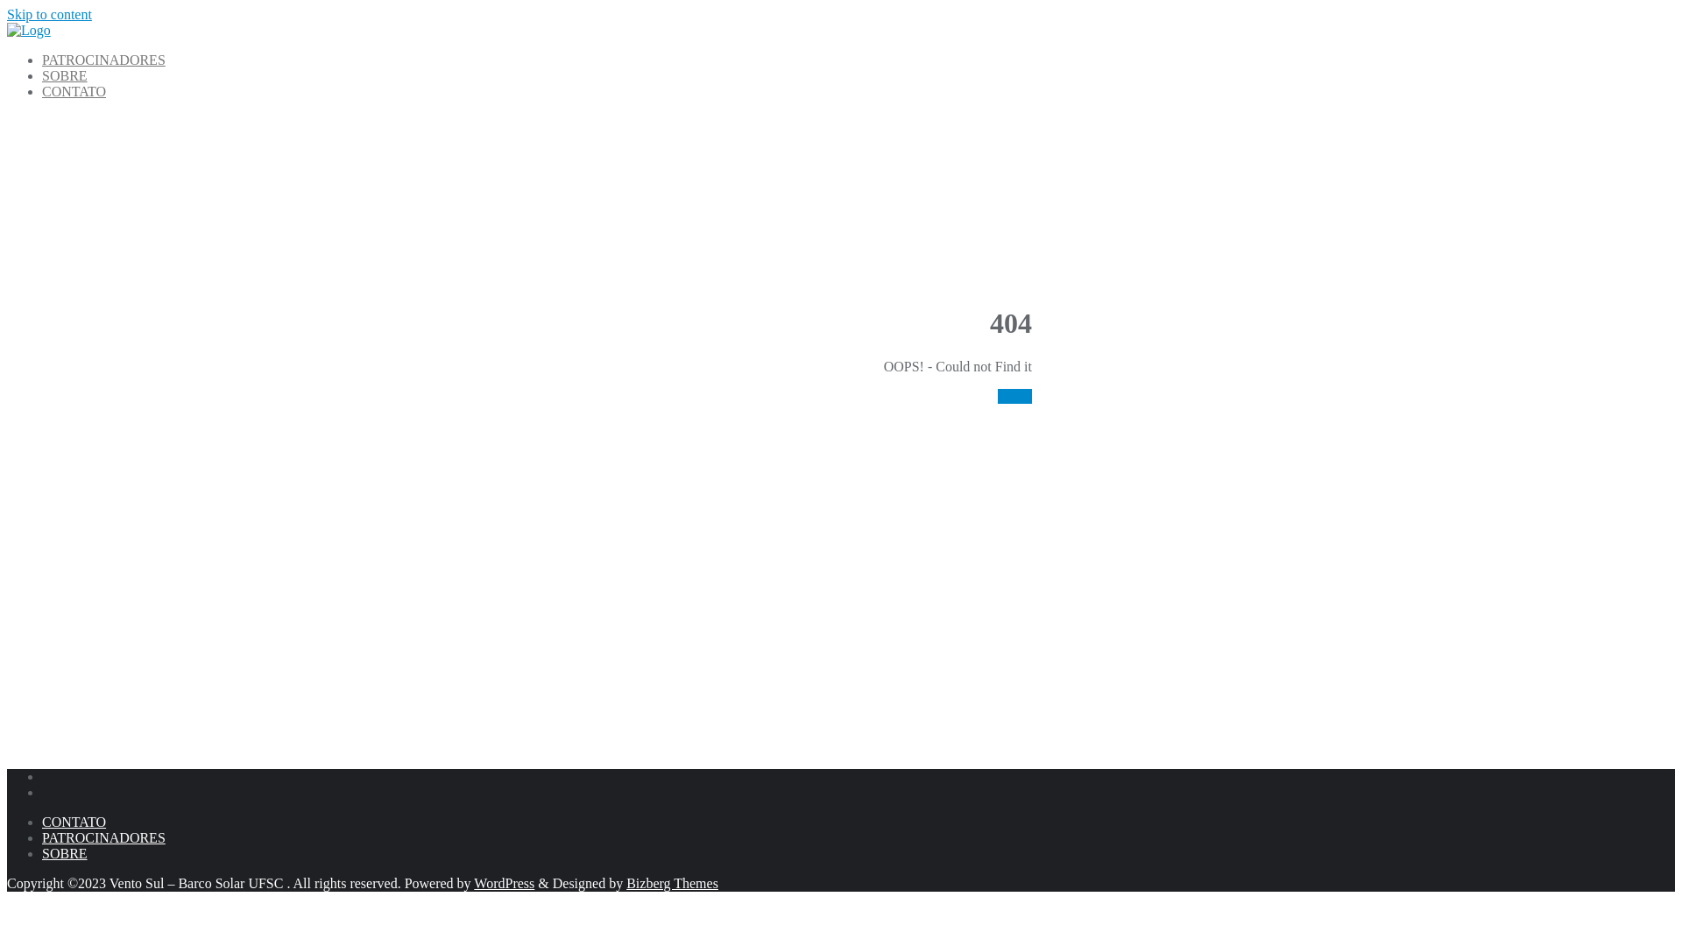 The image size is (1682, 946). I want to click on SOBRE, so click(65, 853).